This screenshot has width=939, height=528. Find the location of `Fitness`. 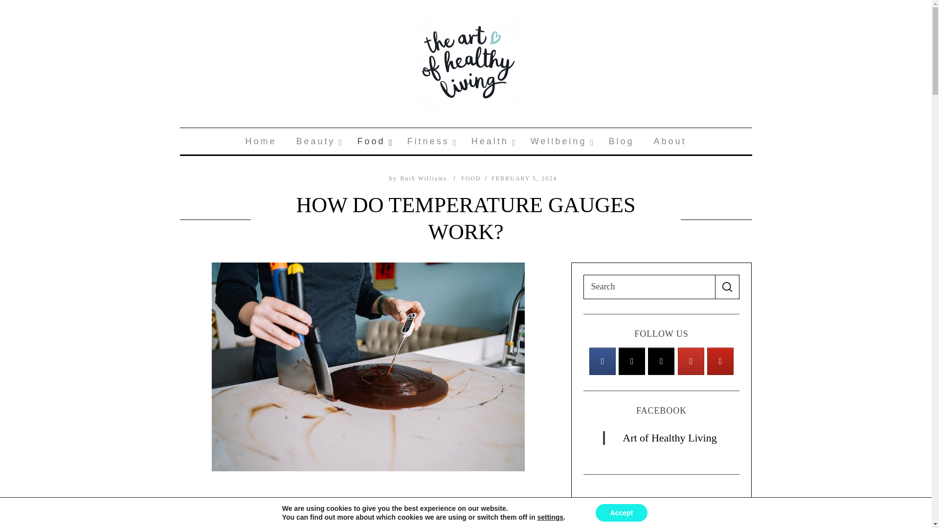

Fitness is located at coordinates (429, 141).